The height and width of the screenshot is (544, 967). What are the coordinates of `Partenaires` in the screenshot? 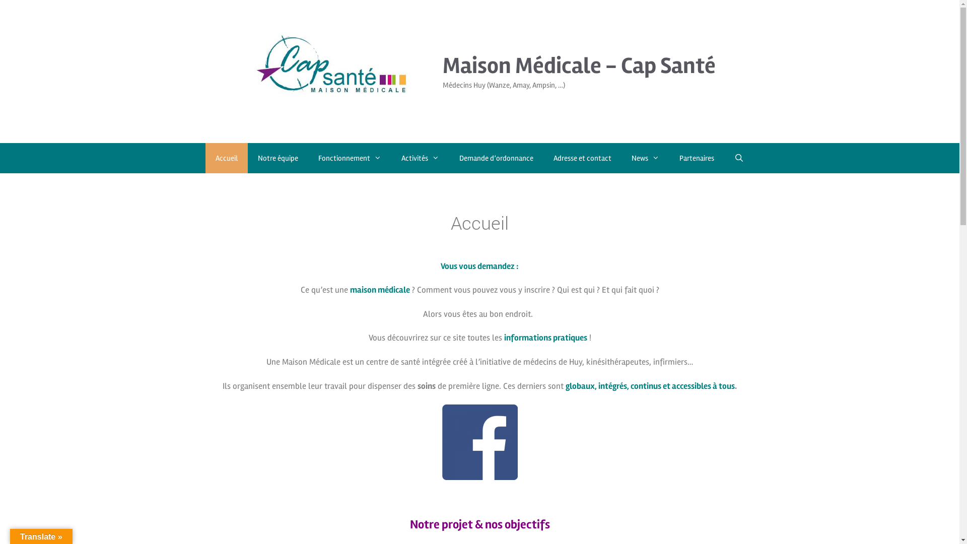 It's located at (697, 158).